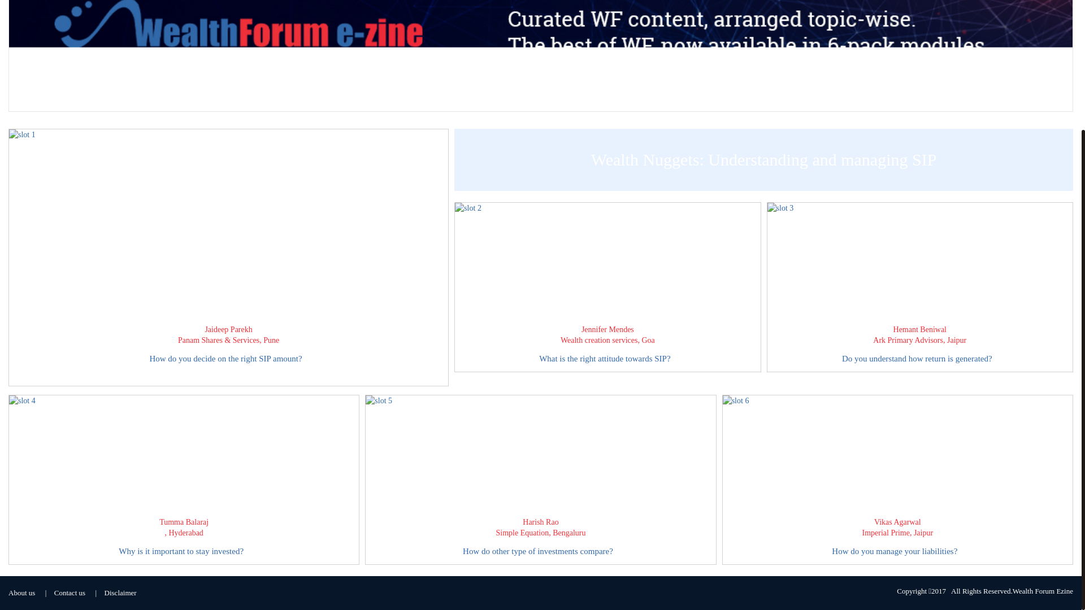 The image size is (1085, 610). I want to click on Do you understand how return is generated?, so click(920, 358).